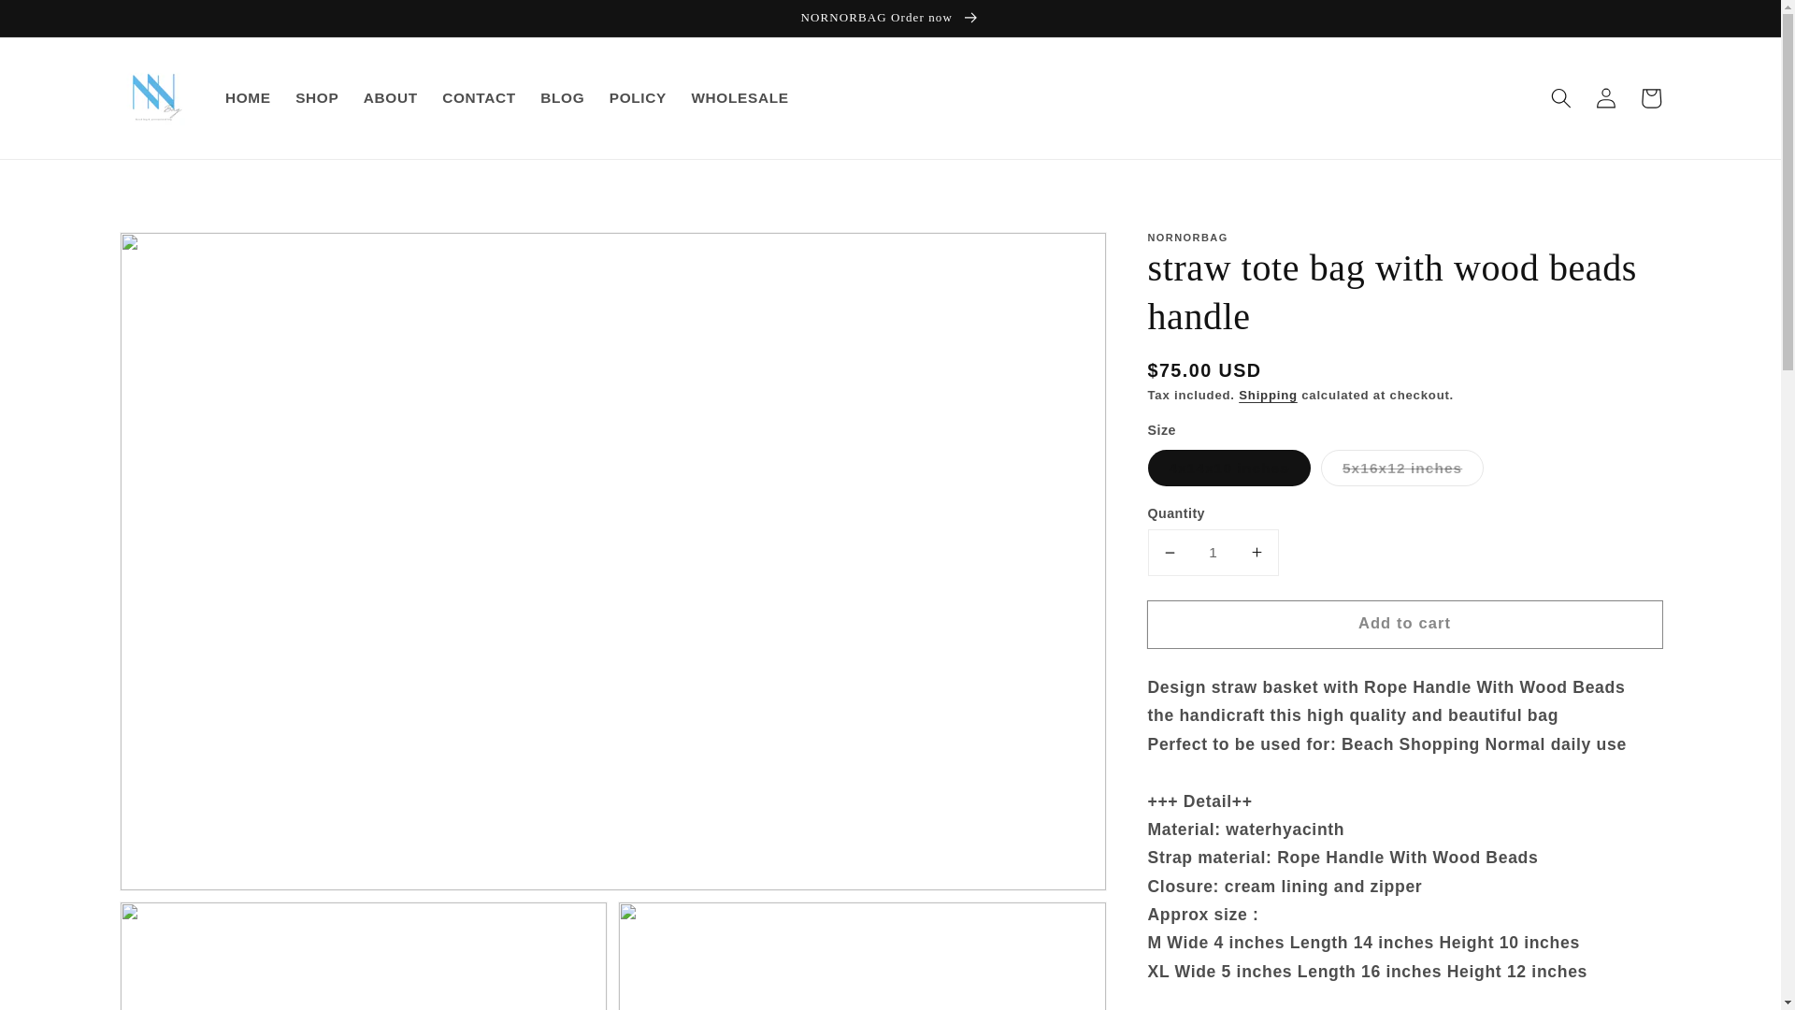  Describe the element at coordinates (862, 956) in the screenshot. I see `Open media 3 in gallery view` at that location.